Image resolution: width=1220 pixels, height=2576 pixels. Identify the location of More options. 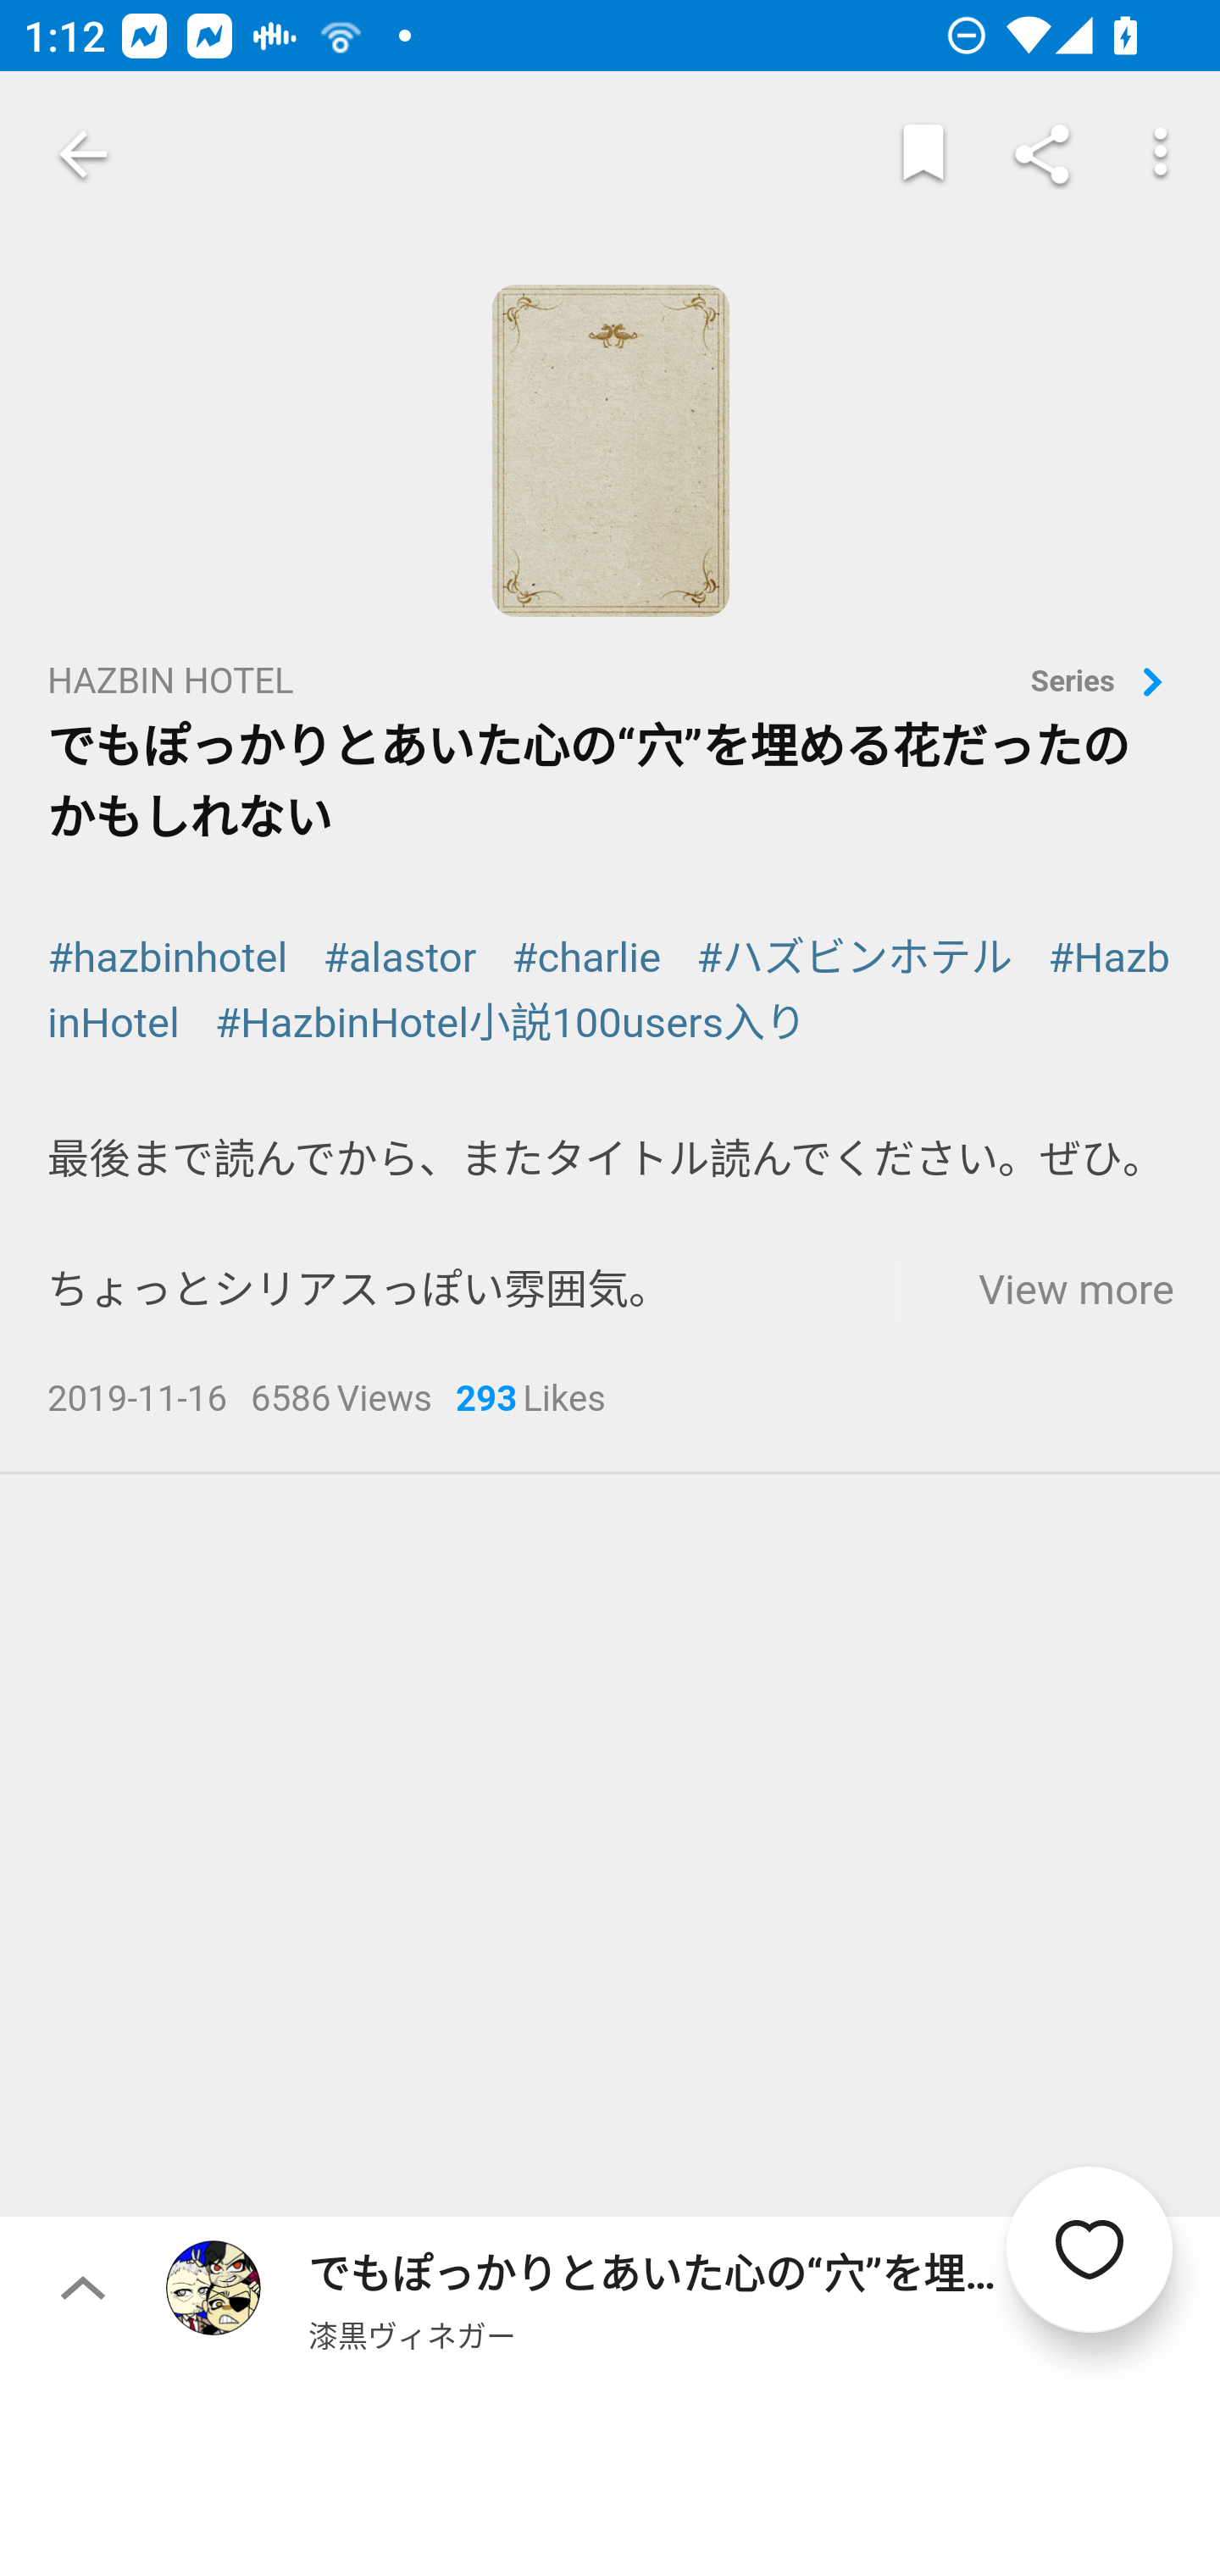
(1161, 154).